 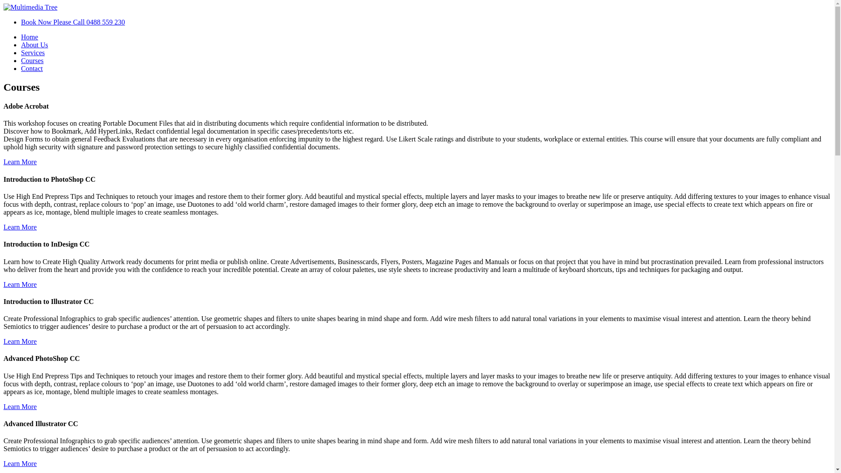 I want to click on Learn More, so click(x=20, y=162).